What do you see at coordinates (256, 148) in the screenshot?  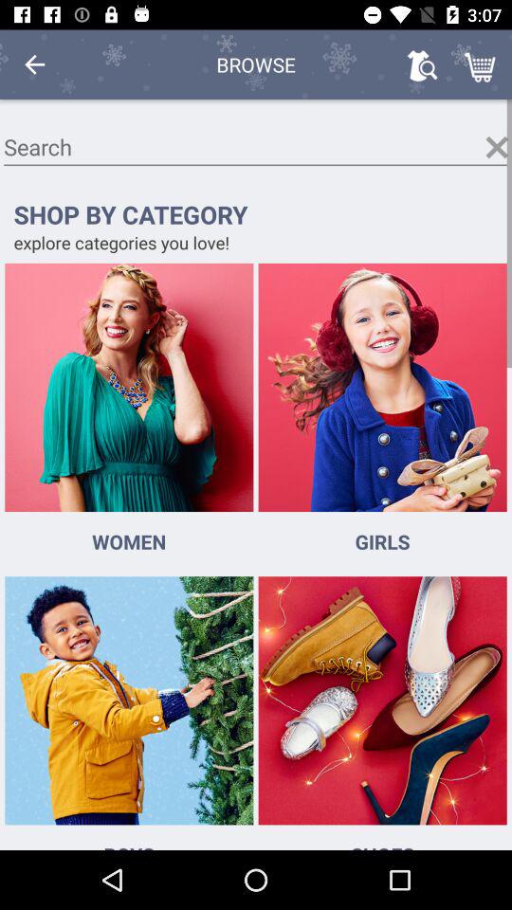 I see `search` at bounding box center [256, 148].